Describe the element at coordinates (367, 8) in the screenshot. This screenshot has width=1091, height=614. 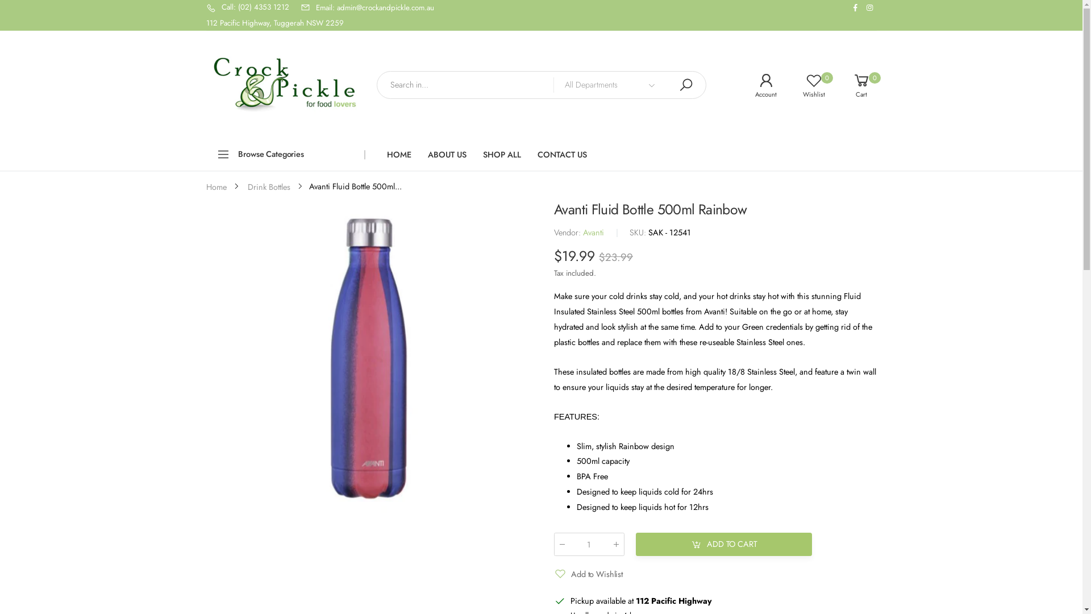
I see `Email: admin@crockandpickle.com.au` at that location.